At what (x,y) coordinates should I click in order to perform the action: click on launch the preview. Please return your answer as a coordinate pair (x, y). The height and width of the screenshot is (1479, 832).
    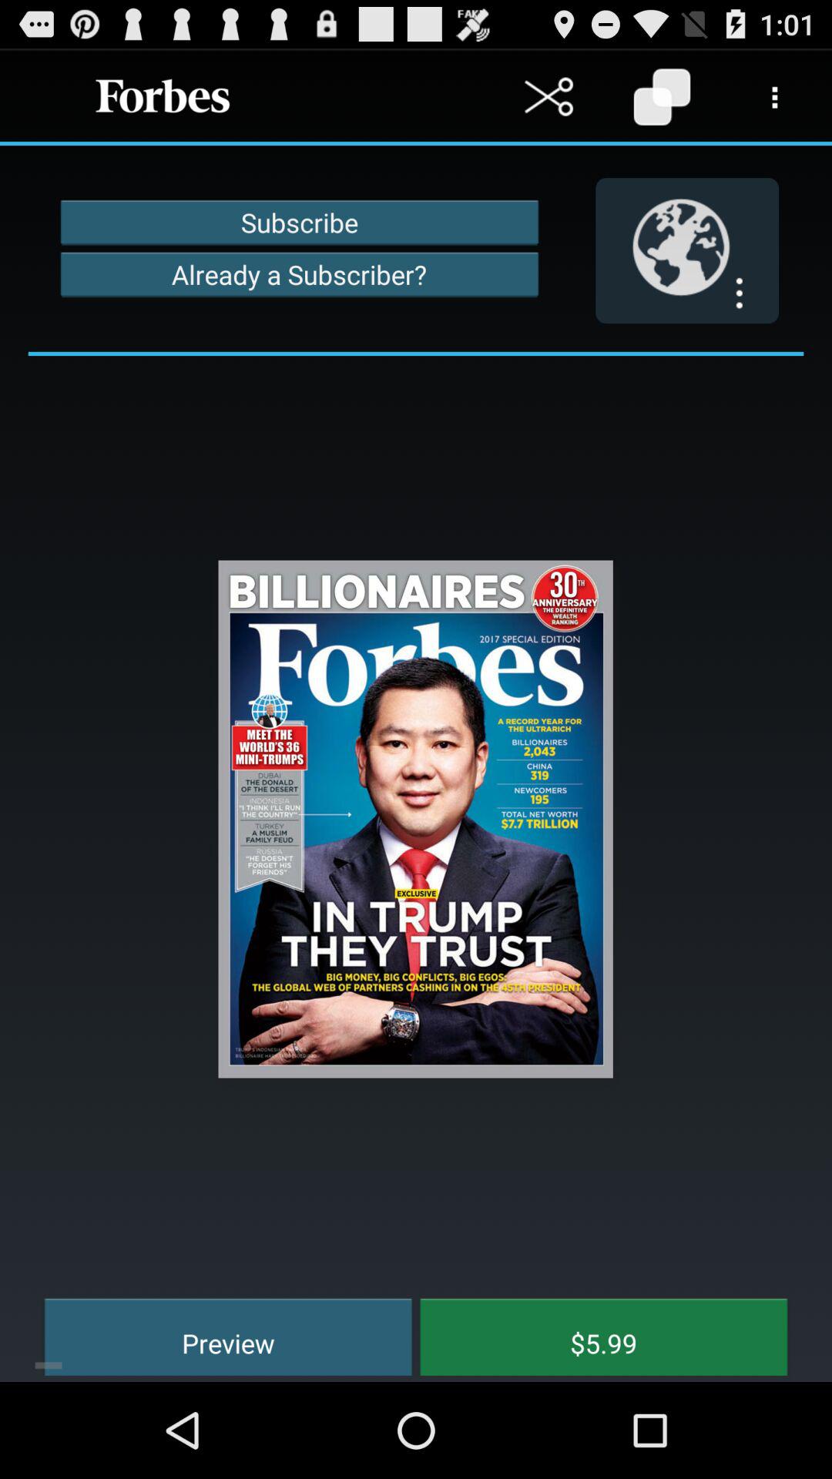
    Looking at the image, I should click on (217, 1334).